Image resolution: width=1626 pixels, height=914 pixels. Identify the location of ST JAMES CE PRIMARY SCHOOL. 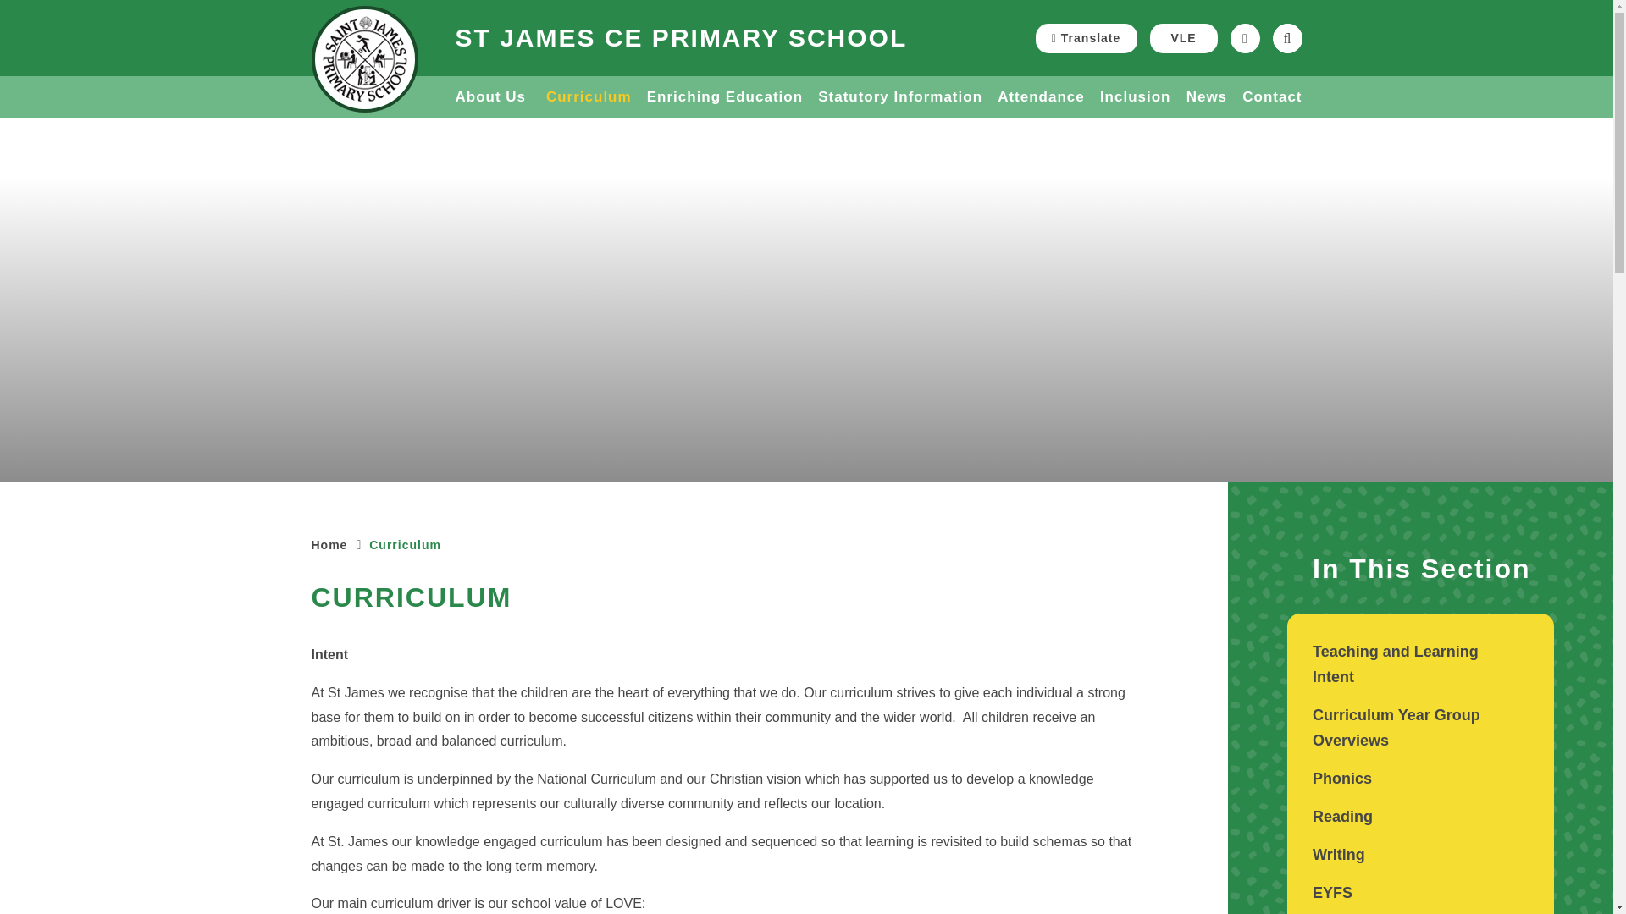
(681, 38).